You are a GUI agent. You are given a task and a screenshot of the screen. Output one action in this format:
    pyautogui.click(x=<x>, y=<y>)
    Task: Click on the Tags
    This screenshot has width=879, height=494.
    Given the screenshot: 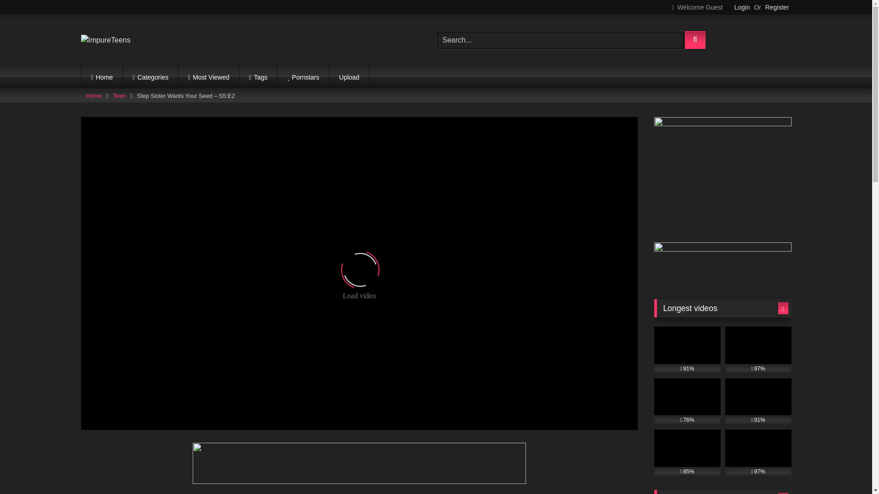 What is the action you would take?
    pyautogui.click(x=258, y=77)
    